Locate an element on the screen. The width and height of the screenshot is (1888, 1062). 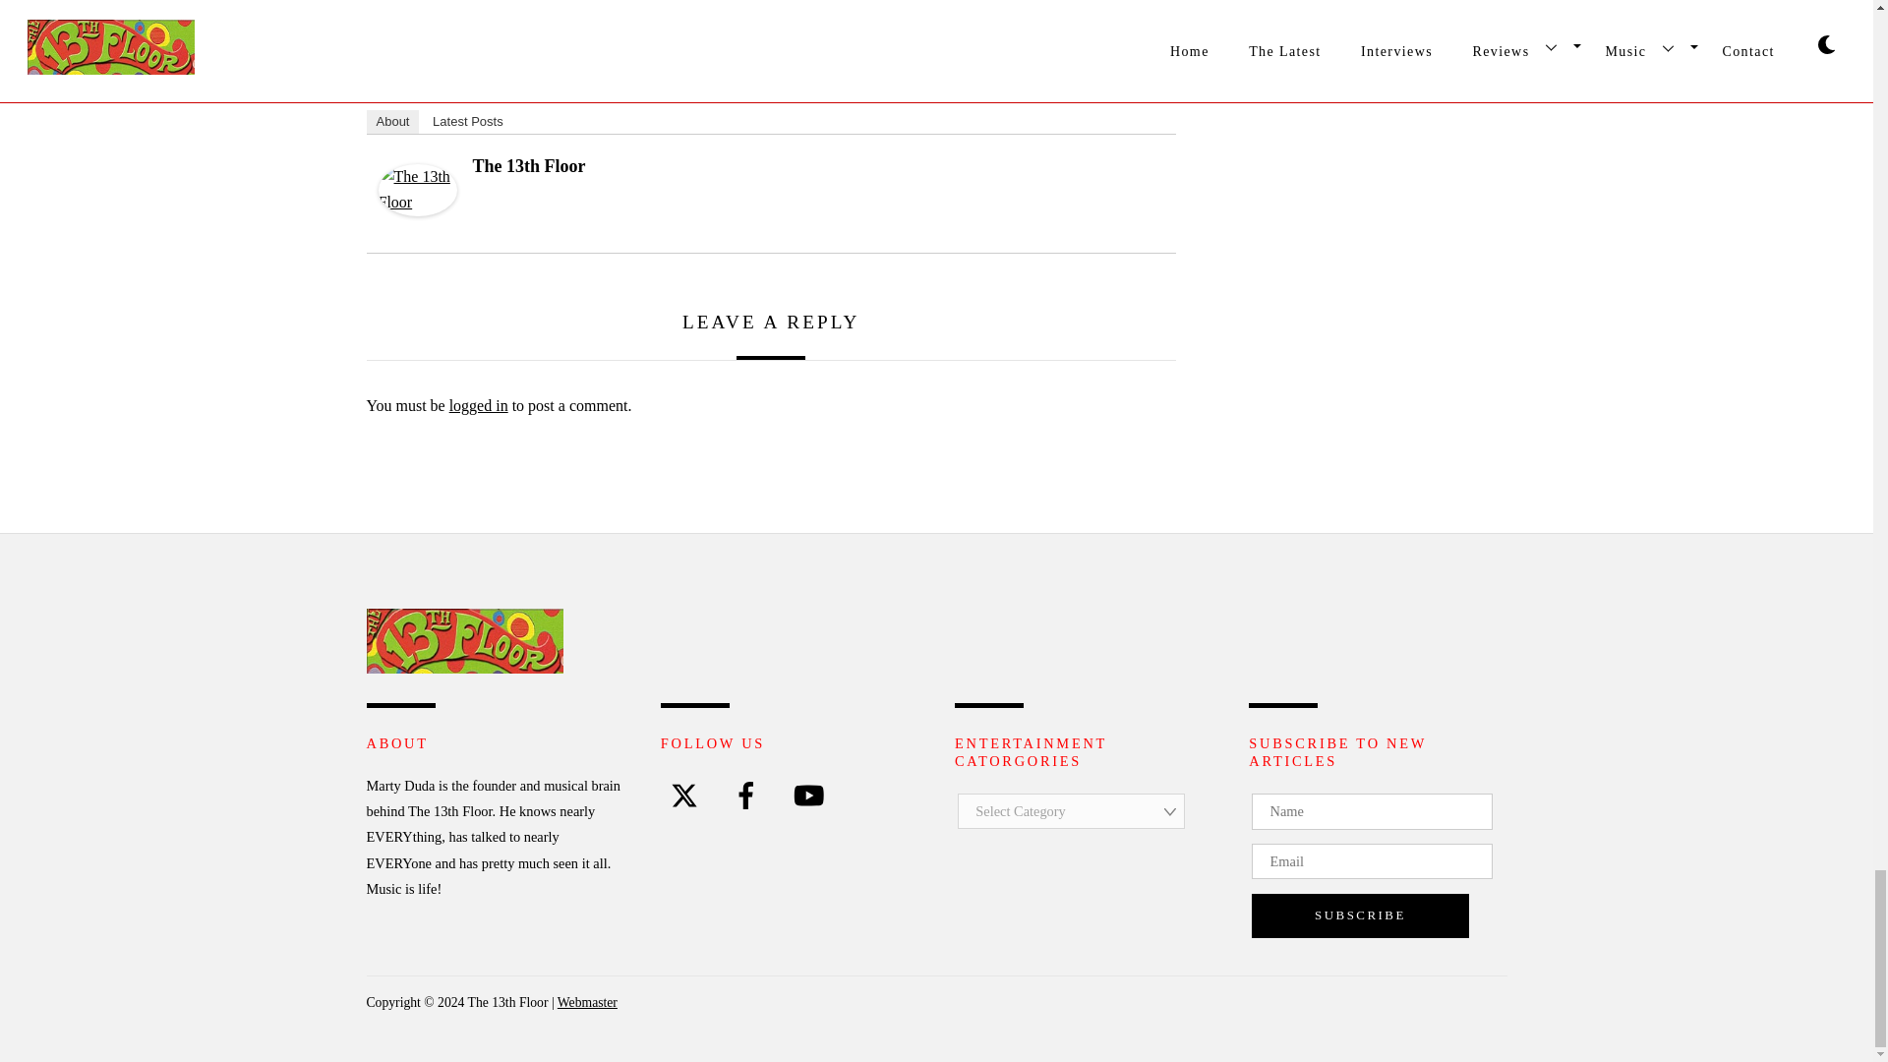
About is located at coordinates (392, 122).